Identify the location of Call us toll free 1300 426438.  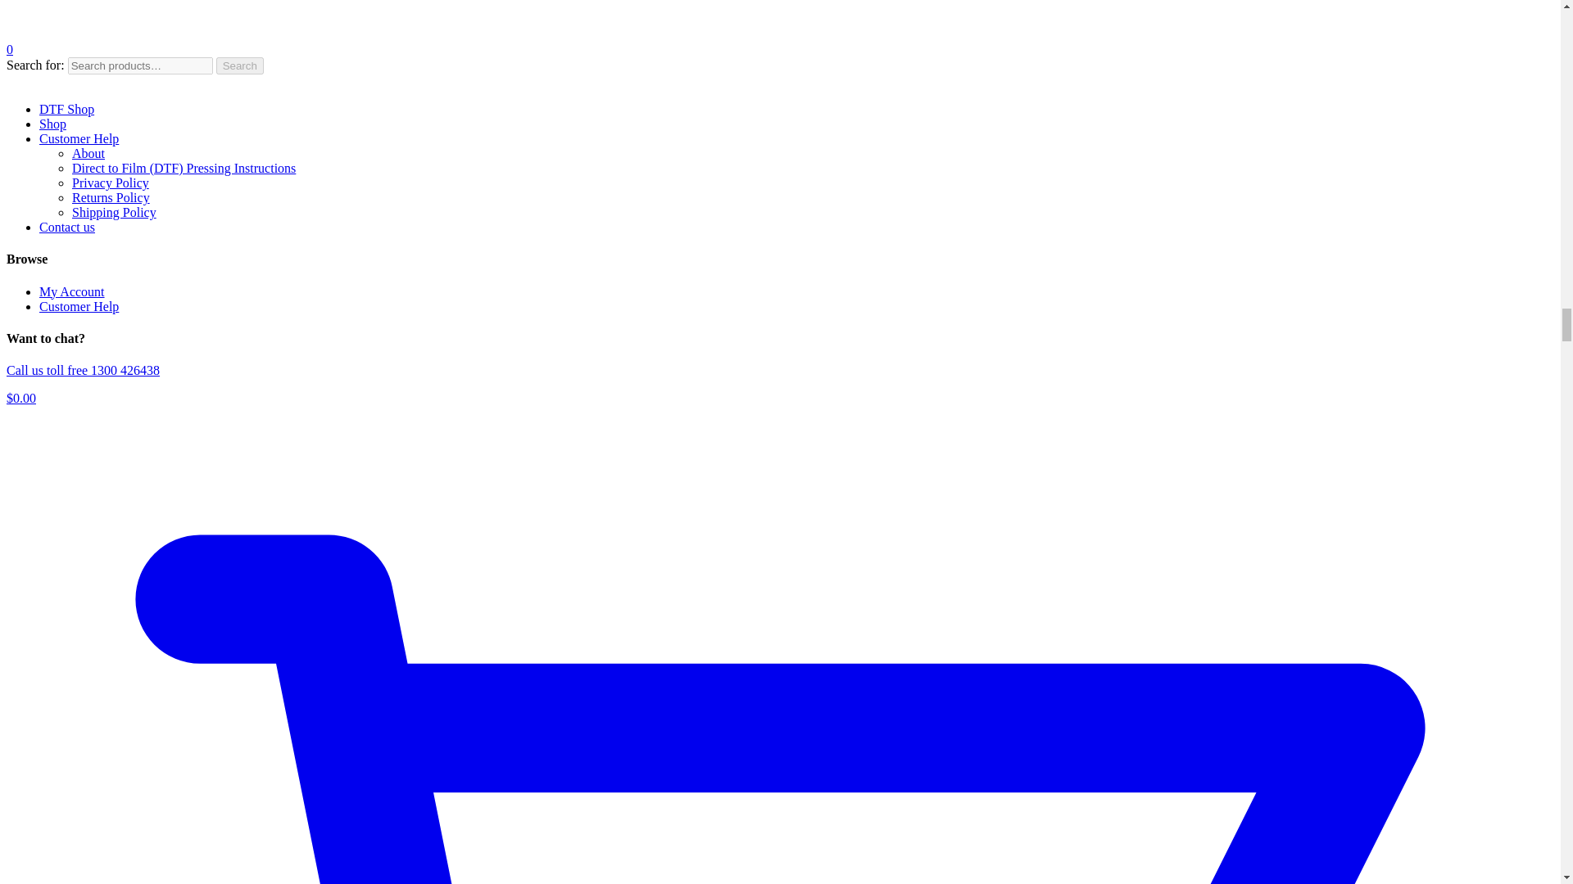
(83, 370).